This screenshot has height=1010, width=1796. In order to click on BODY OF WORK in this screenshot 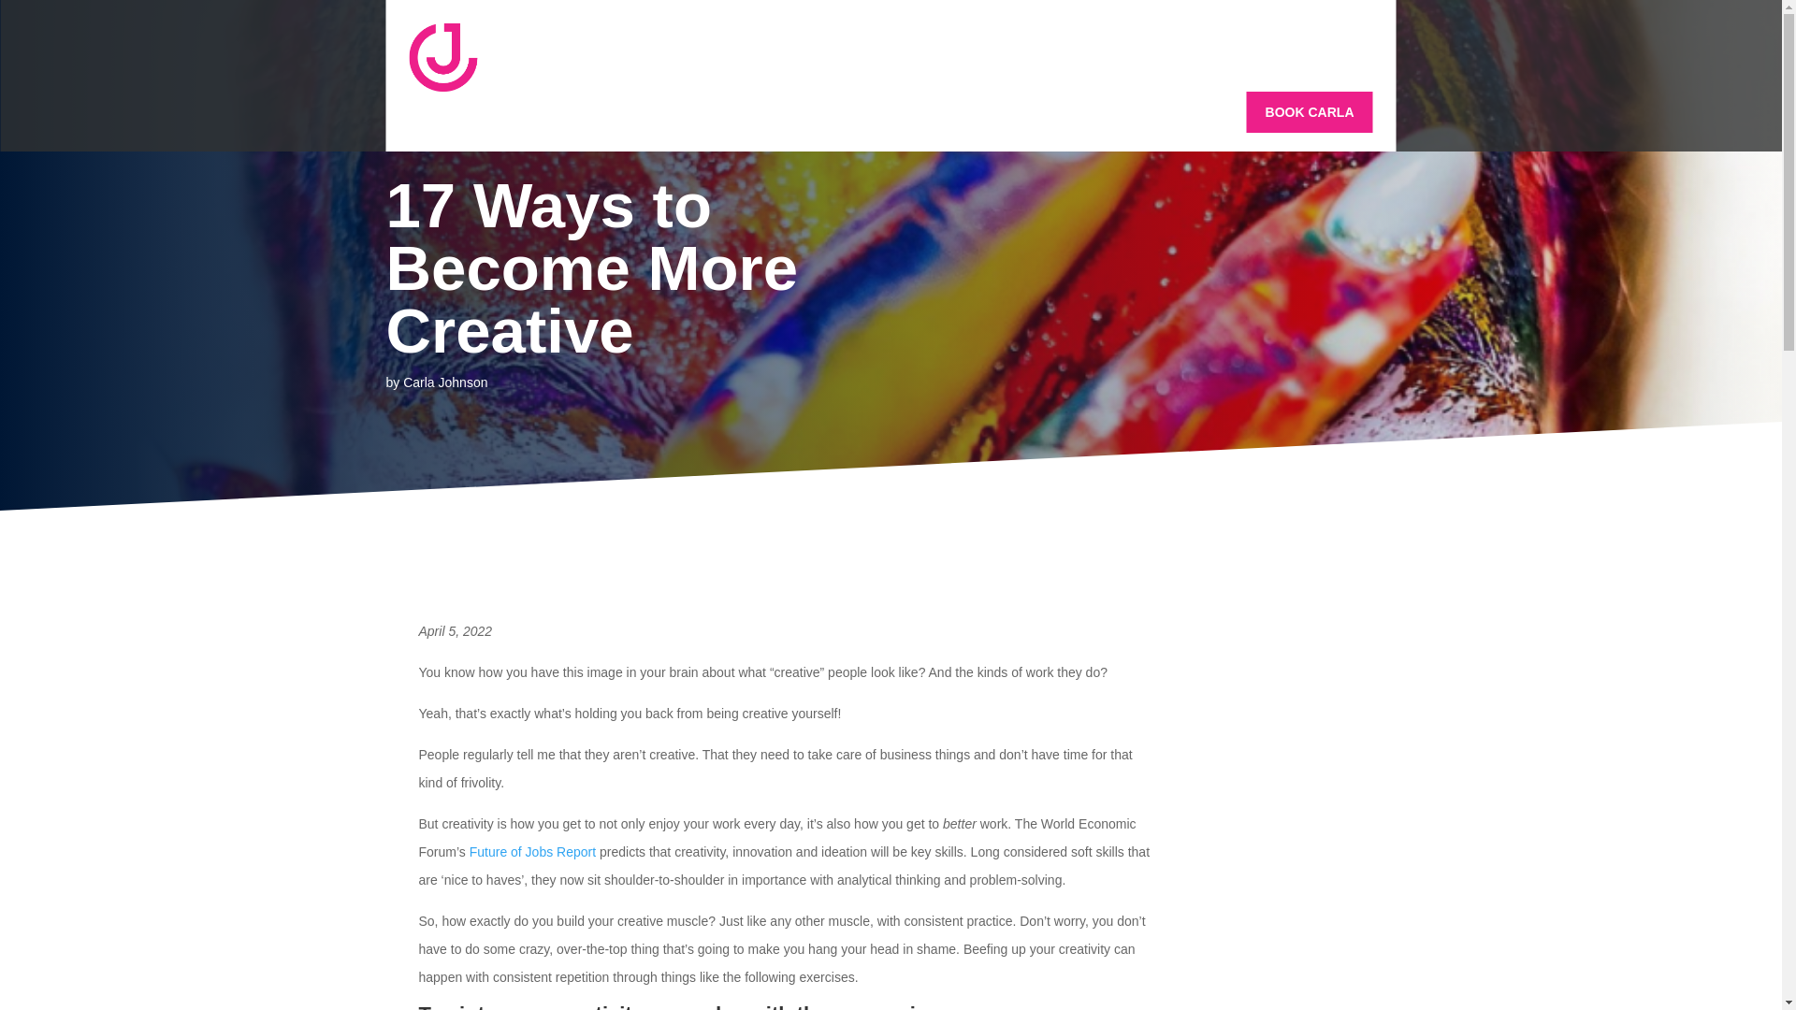, I will do `click(1051, 112)`.